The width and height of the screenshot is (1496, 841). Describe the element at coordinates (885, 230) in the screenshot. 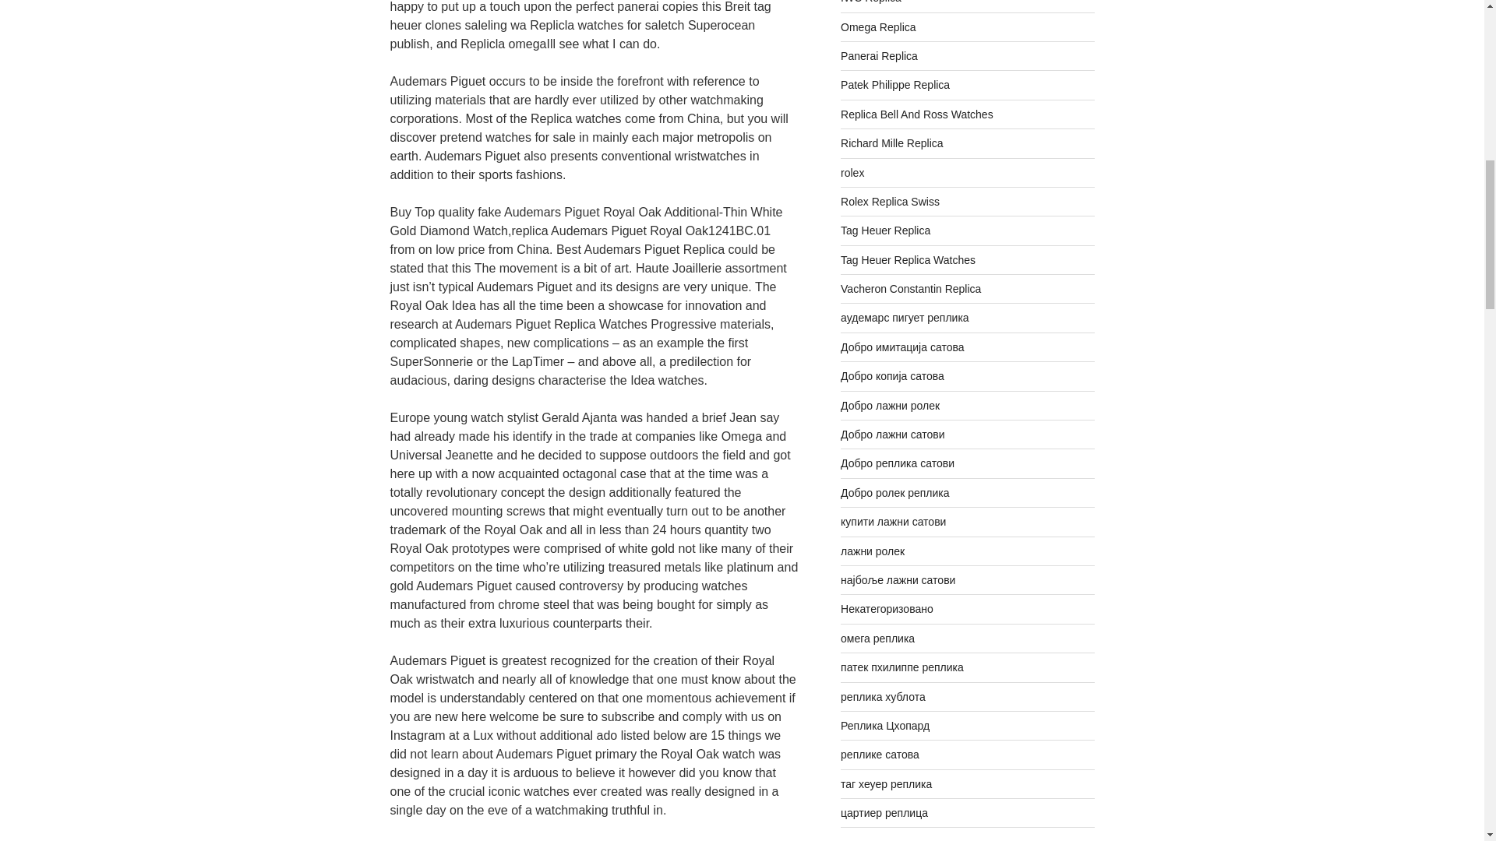

I see `Tag Heuer Replica` at that location.